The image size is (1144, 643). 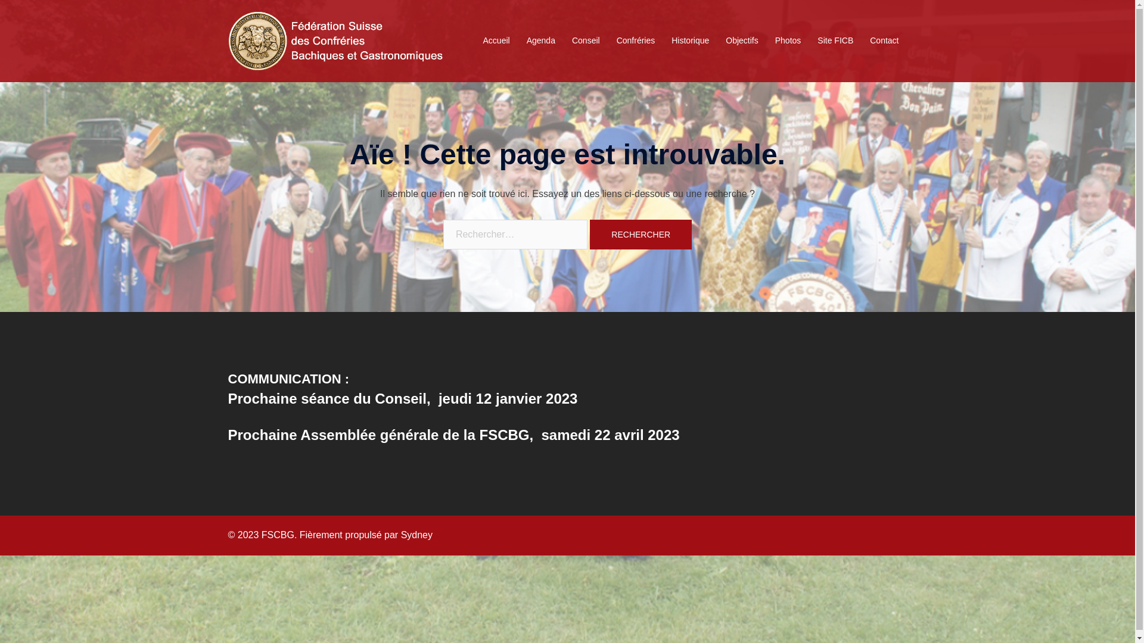 What do you see at coordinates (788, 41) in the screenshot?
I see `Photos` at bounding box center [788, 41].